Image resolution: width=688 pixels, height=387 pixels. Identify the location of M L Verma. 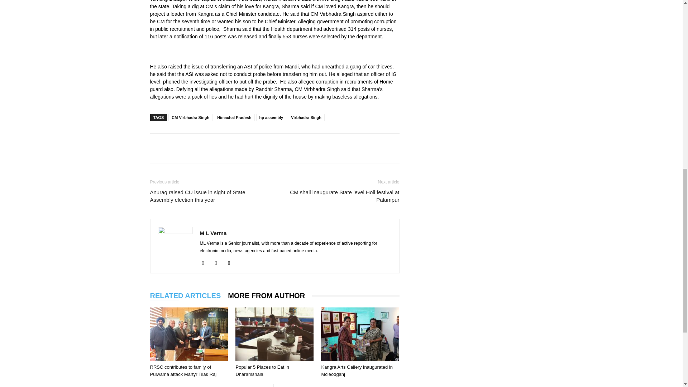
(214, 233).